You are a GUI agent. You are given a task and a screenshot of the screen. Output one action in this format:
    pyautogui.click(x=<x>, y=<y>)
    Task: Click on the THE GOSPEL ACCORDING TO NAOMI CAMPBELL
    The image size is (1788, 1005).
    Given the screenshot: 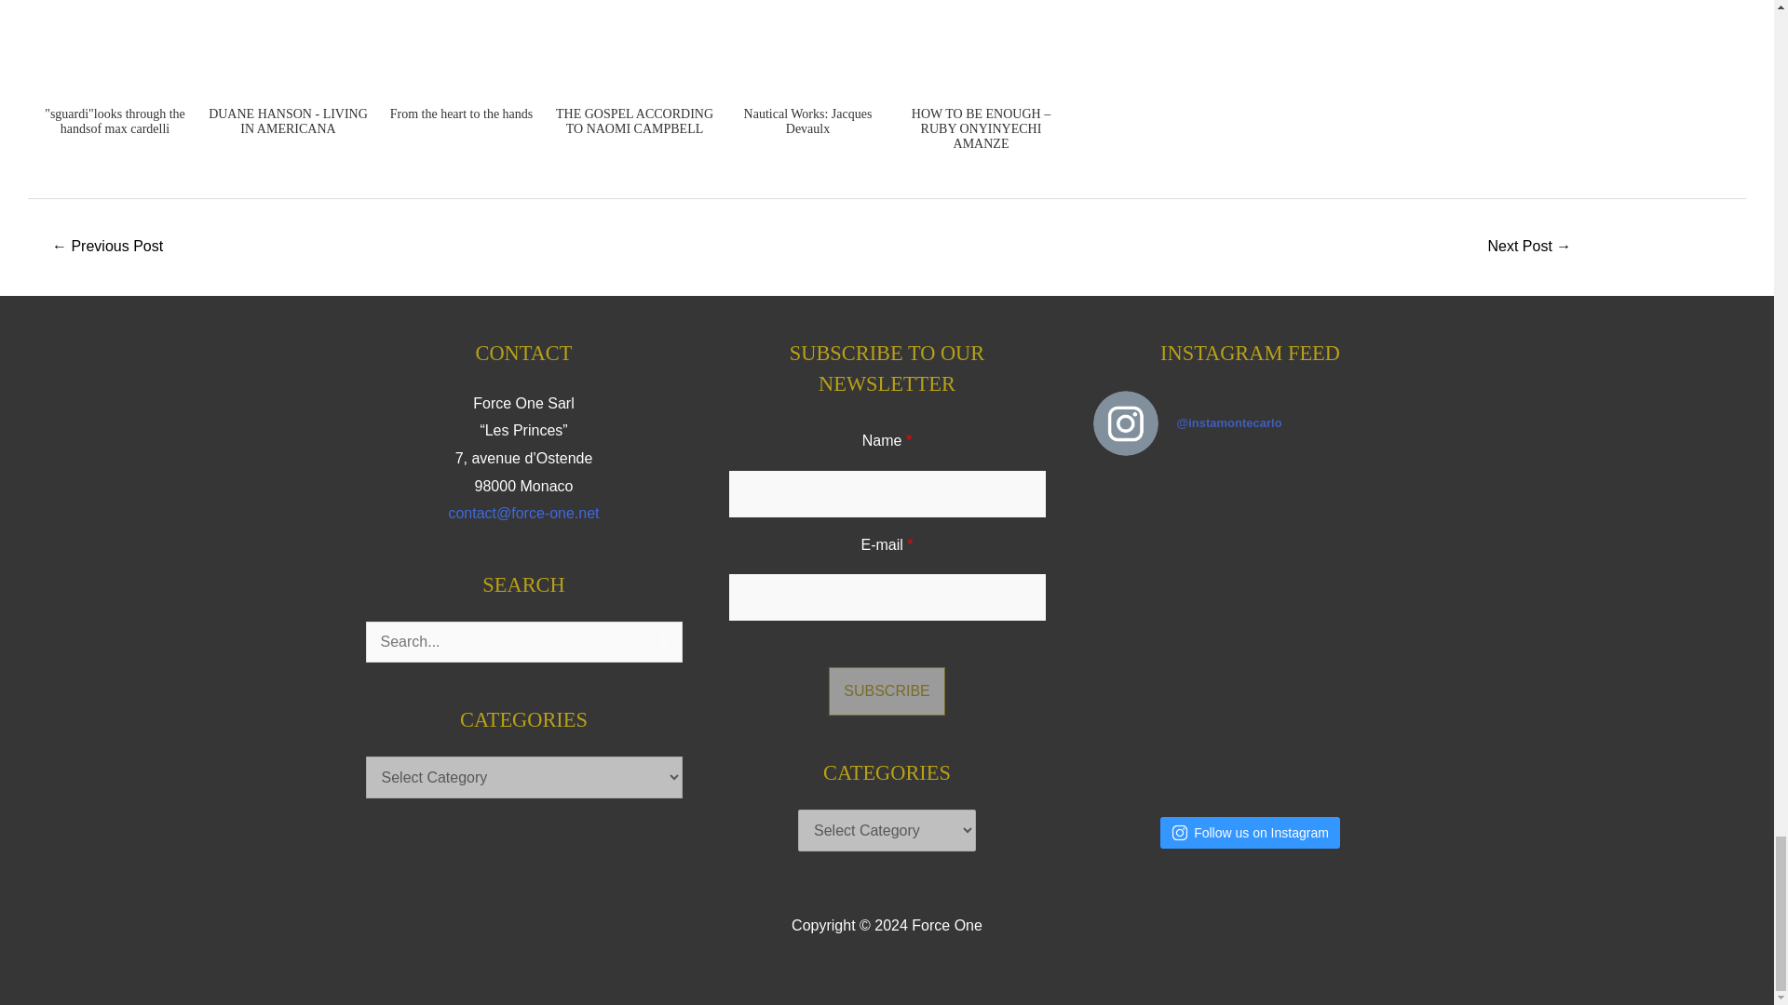 What is the action you would take?
    pyautogui.click(x=634, y=78)
    